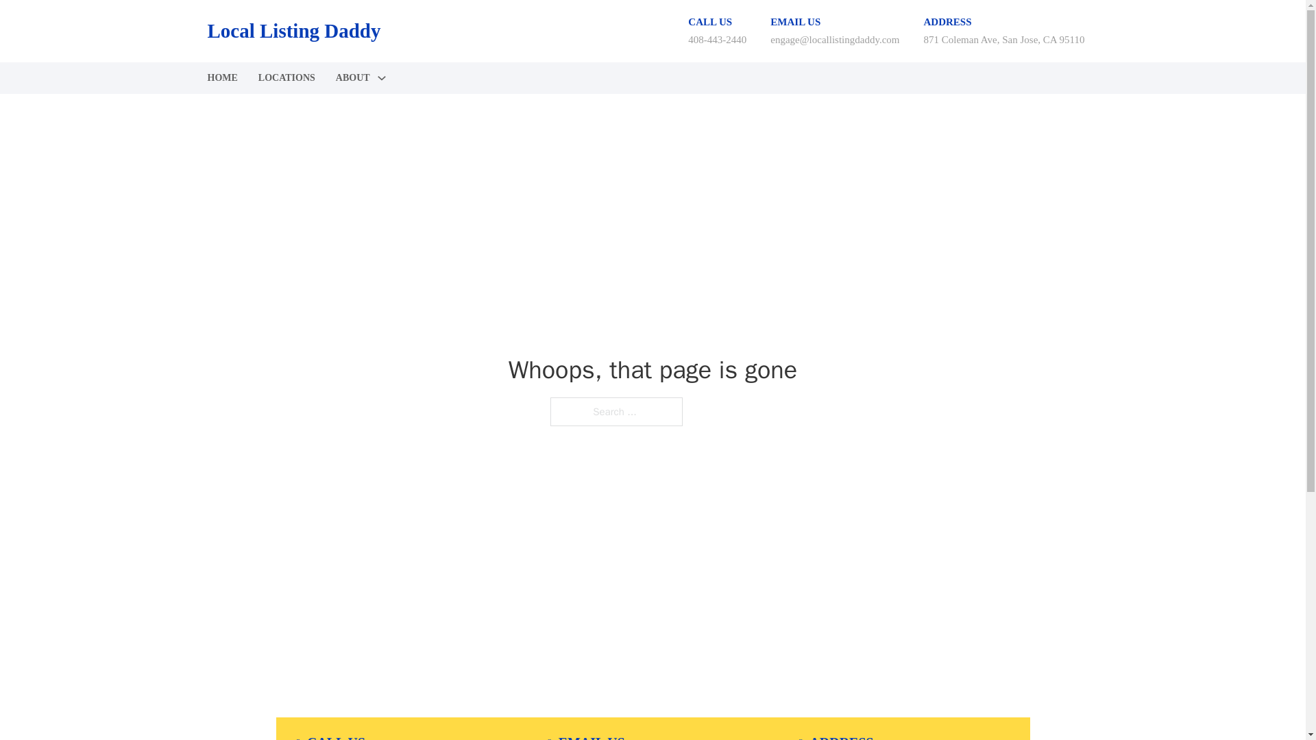 This screenshot has height=740, width=1316. I want to click on Local Listing Daddy, so click(293, 31).